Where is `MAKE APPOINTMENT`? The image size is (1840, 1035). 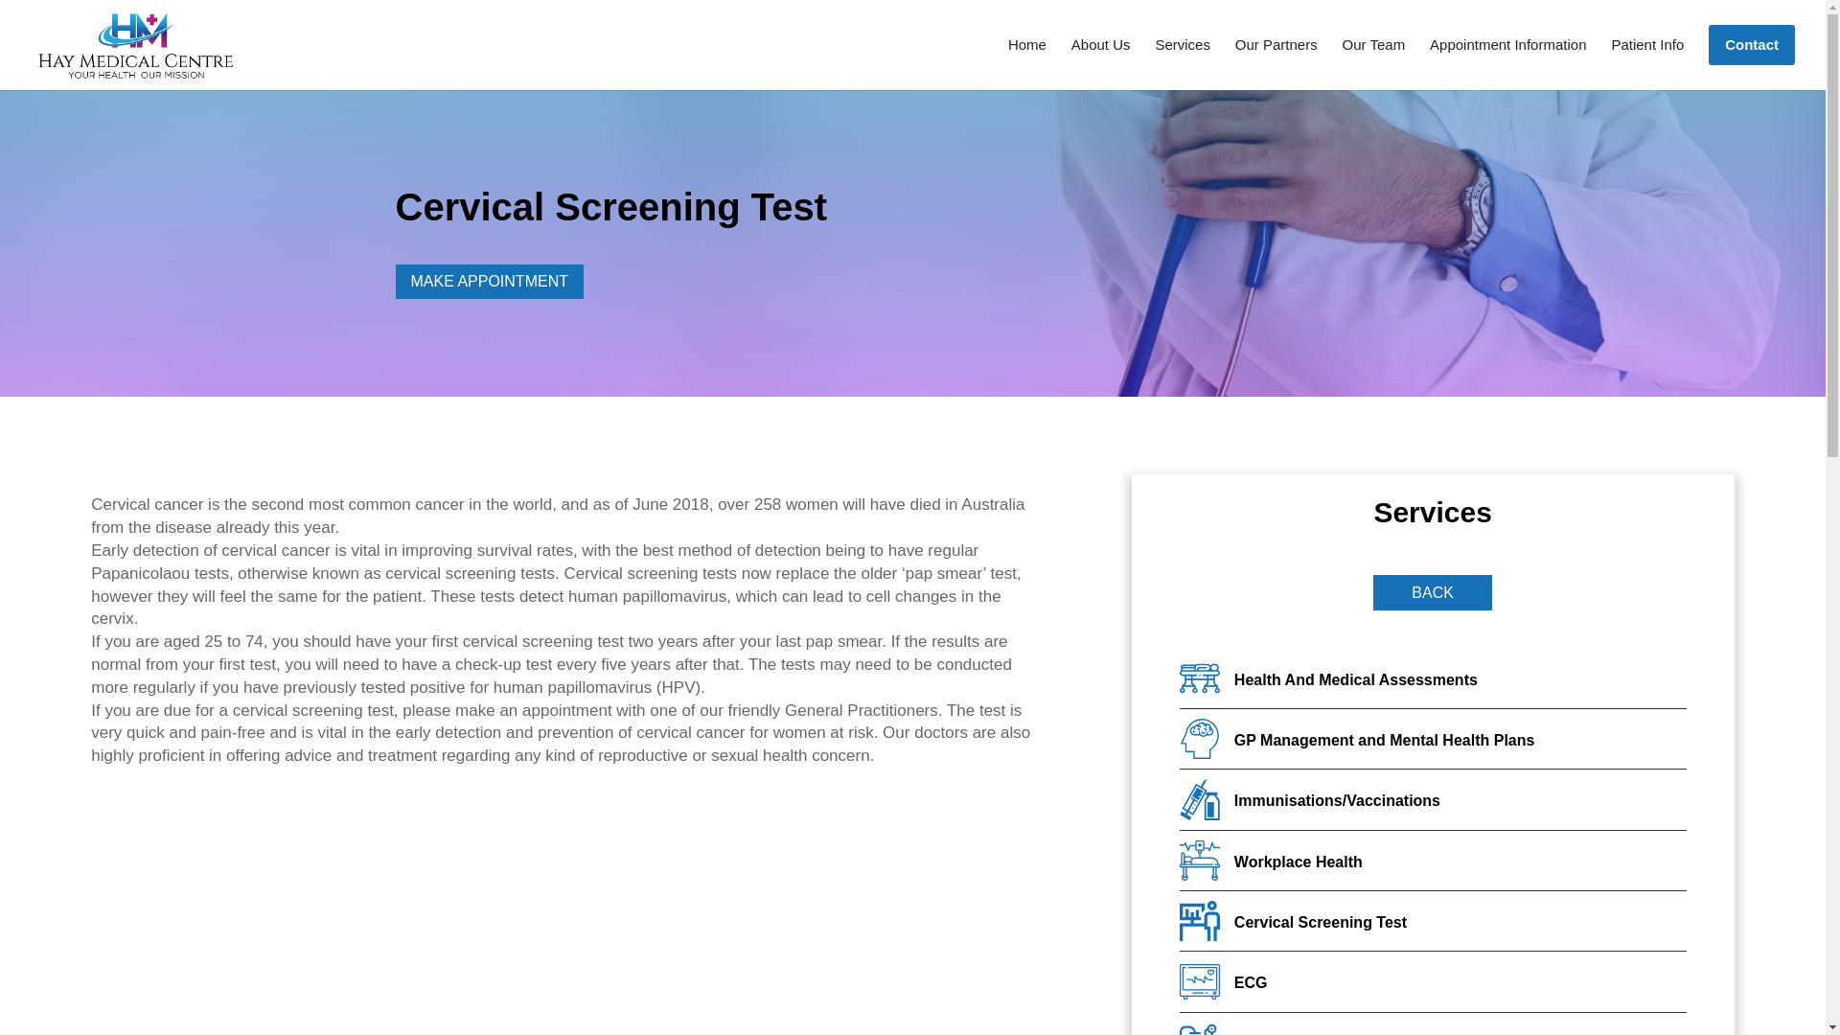
MAKE APPOINTMENT is located at coordinates (489, 282).